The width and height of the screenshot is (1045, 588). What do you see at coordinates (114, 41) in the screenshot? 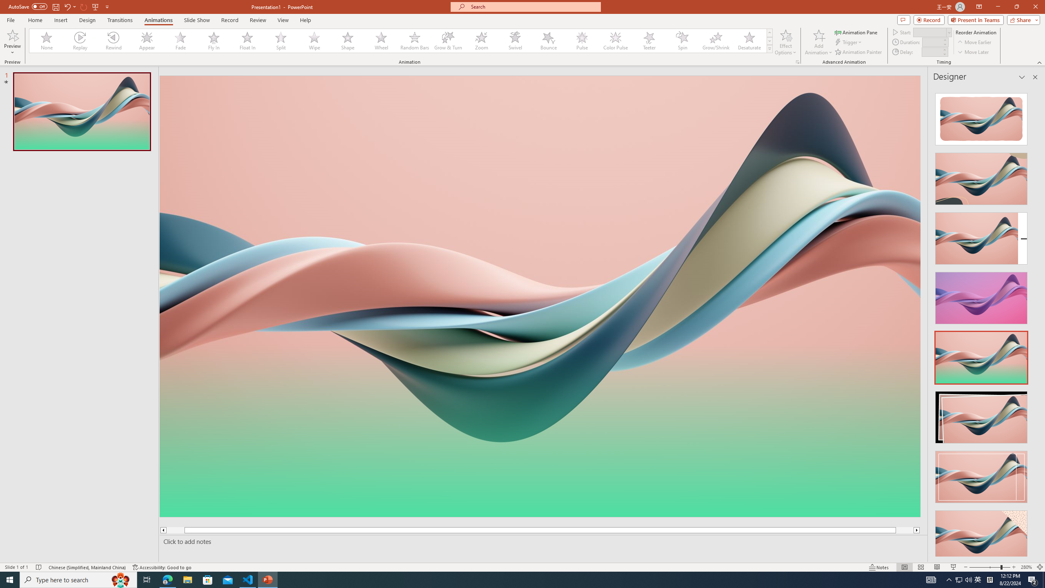
I see `Rewind` at bounding box center [114, 41].